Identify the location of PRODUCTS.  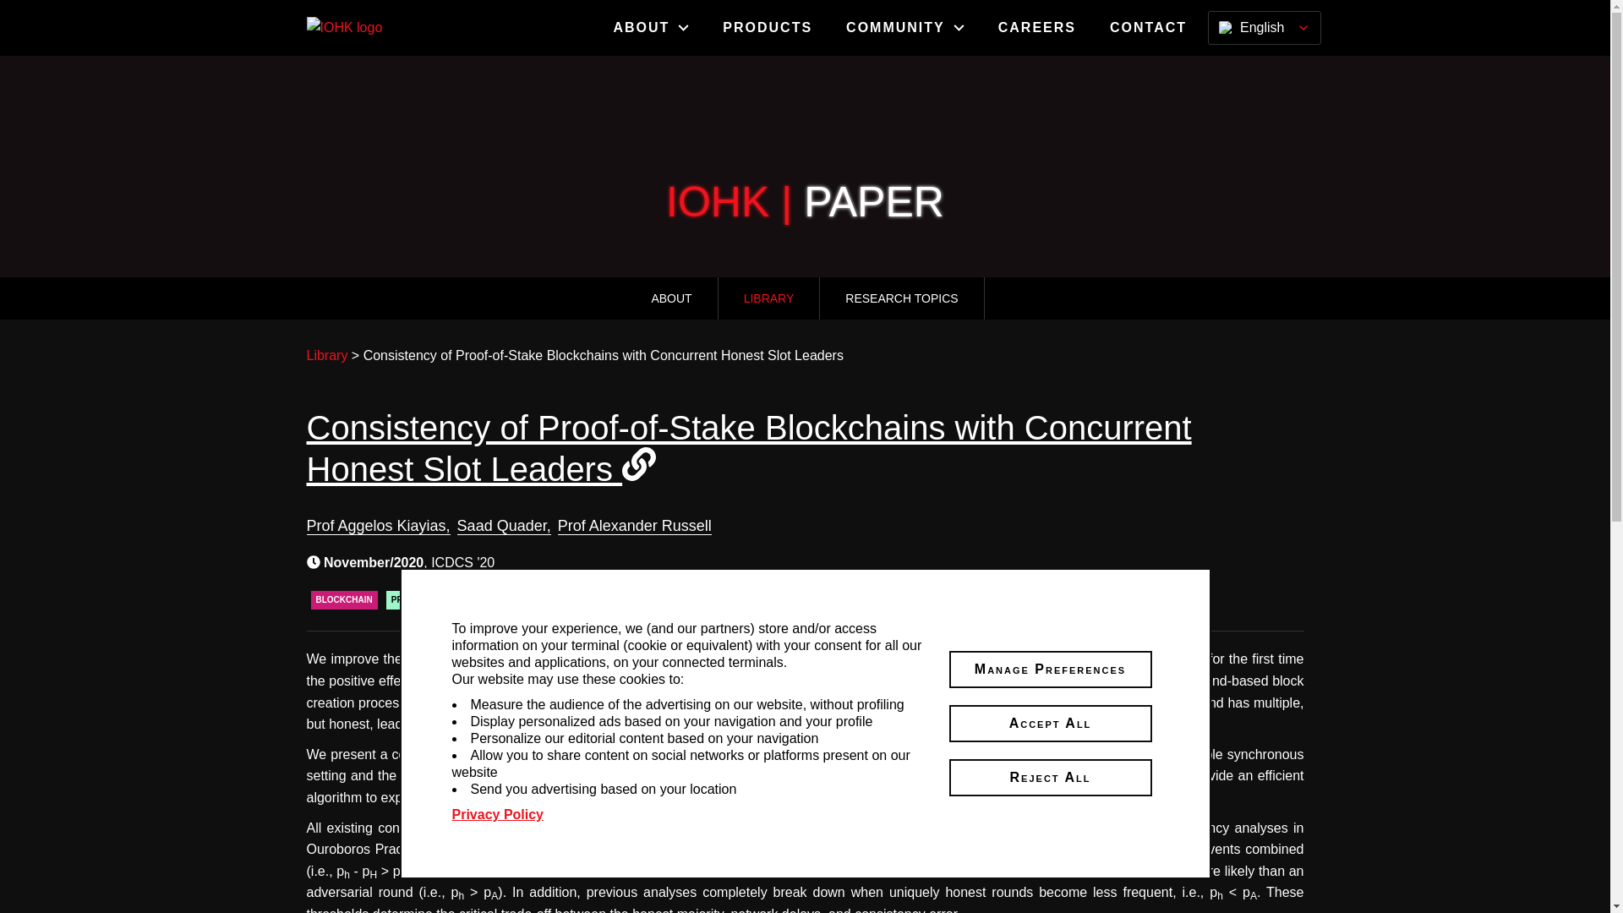
(768, 27).